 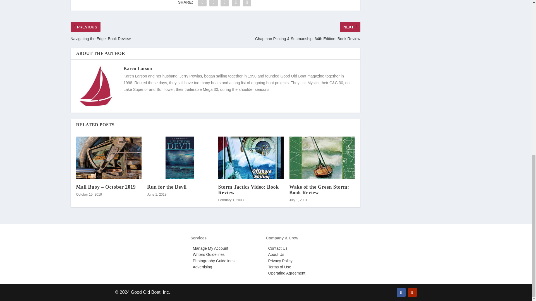 What do you see at coordinates (322, 158) in the screenshot?
I see `Wake of the Green Storm: Book Review` at bounding box center [322, 158].